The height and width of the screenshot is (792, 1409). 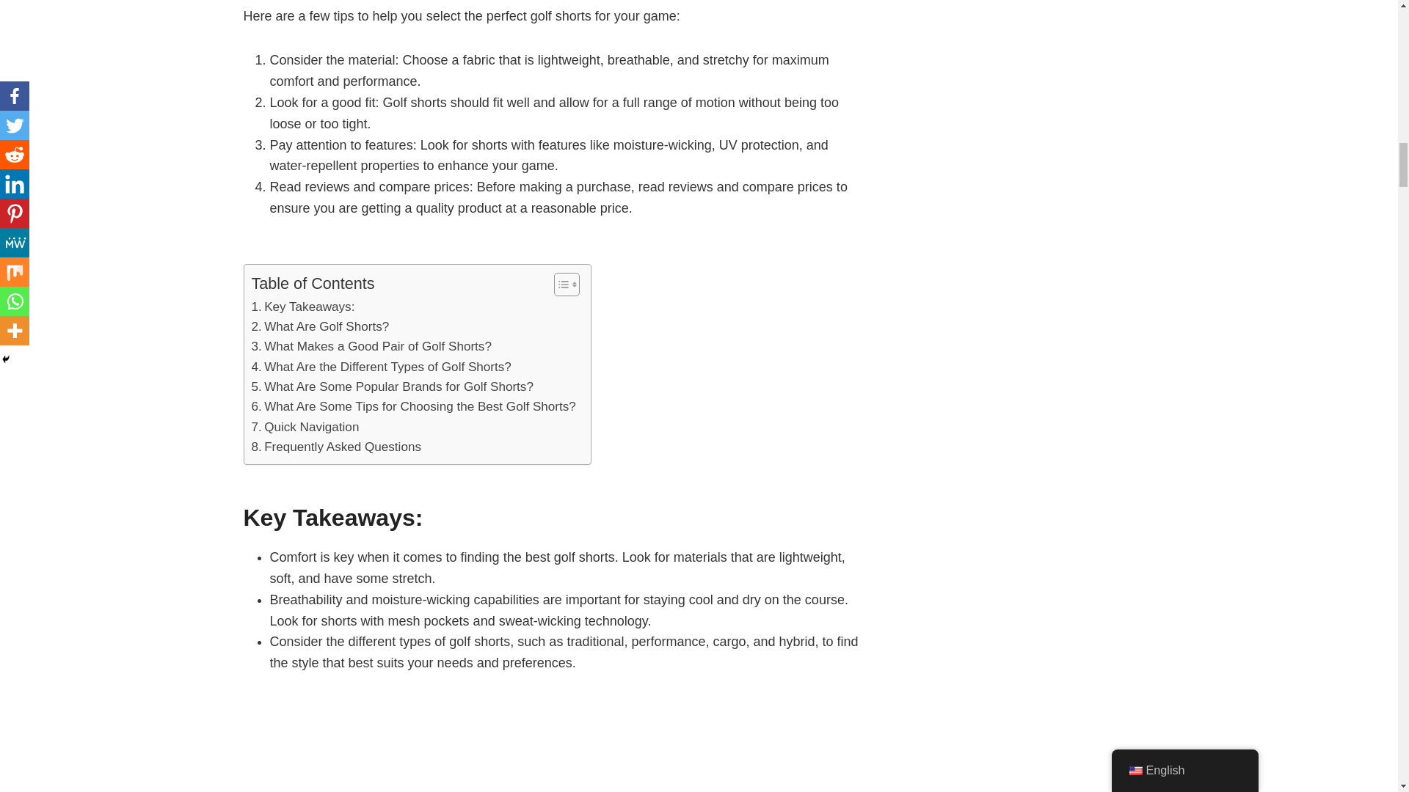 What do you see at coordinates (305, 427) in the screenshot?
I see `Quick Navigation` at bounding box center [305, 427].